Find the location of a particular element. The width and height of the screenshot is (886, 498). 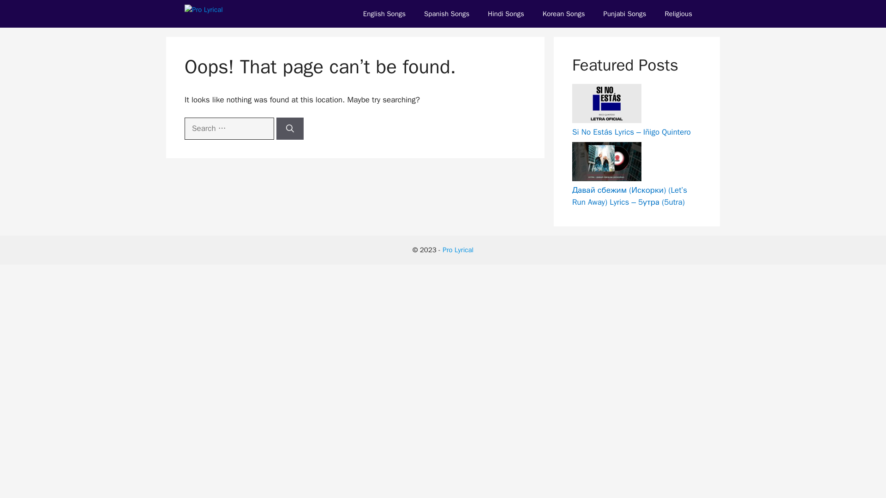

Pro Lyrical is located at coordinates (223, 14).